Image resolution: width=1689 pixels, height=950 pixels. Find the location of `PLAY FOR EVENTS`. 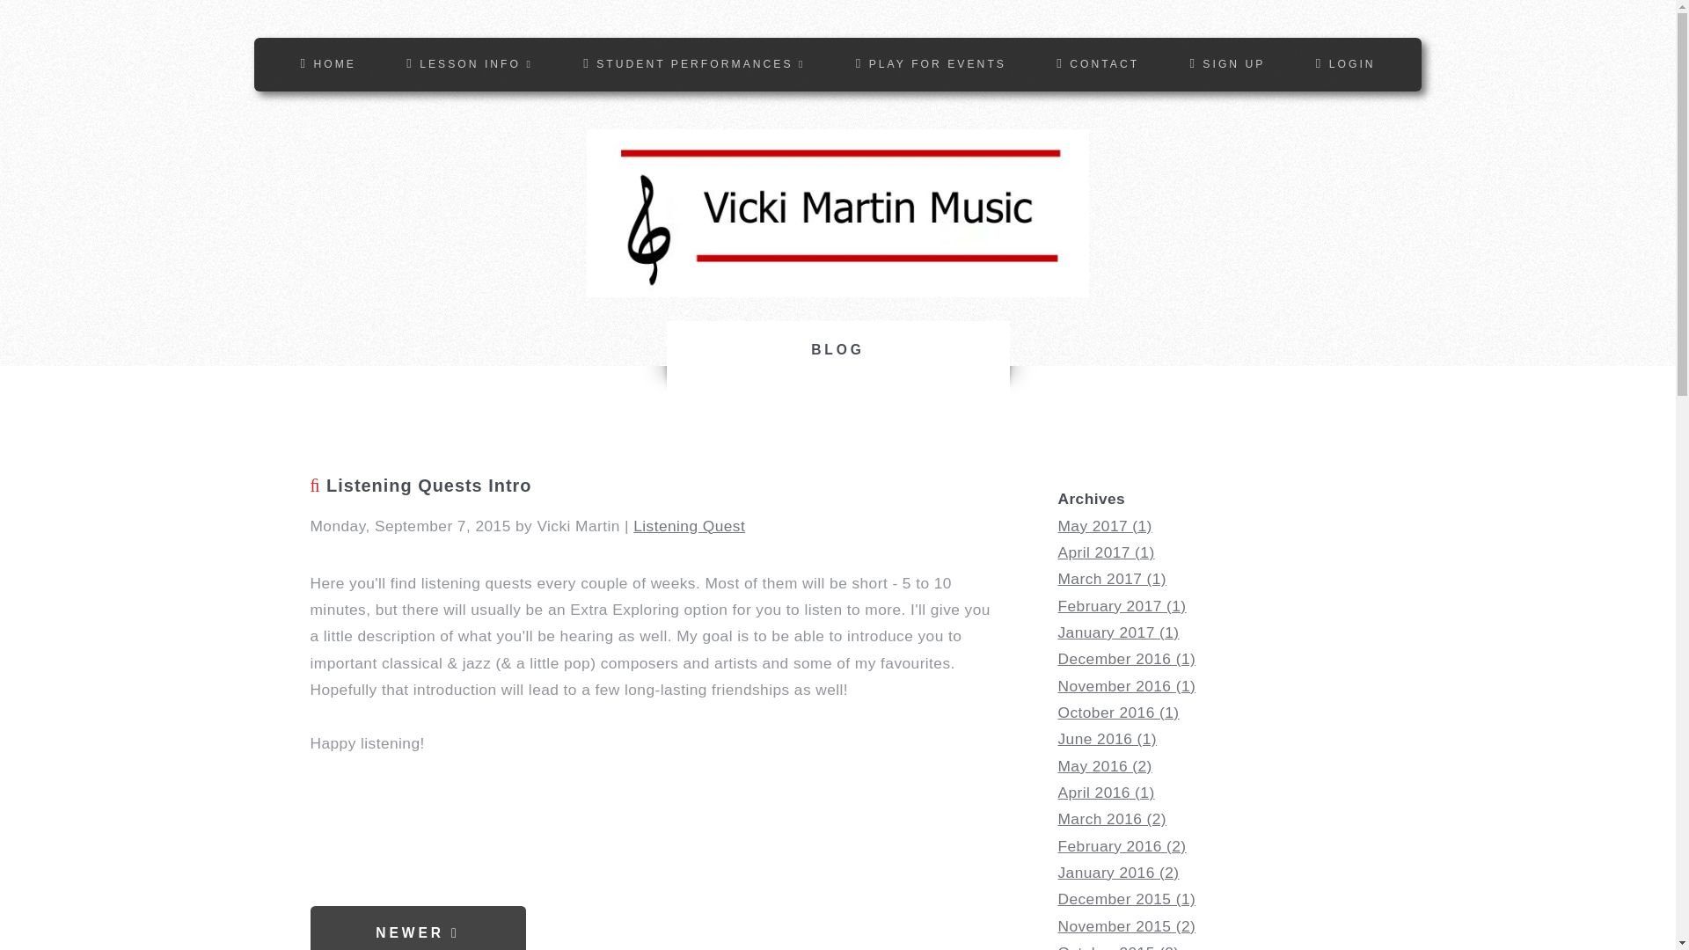

PLAY FOR EVENTS is located at coordinates (931, 64).